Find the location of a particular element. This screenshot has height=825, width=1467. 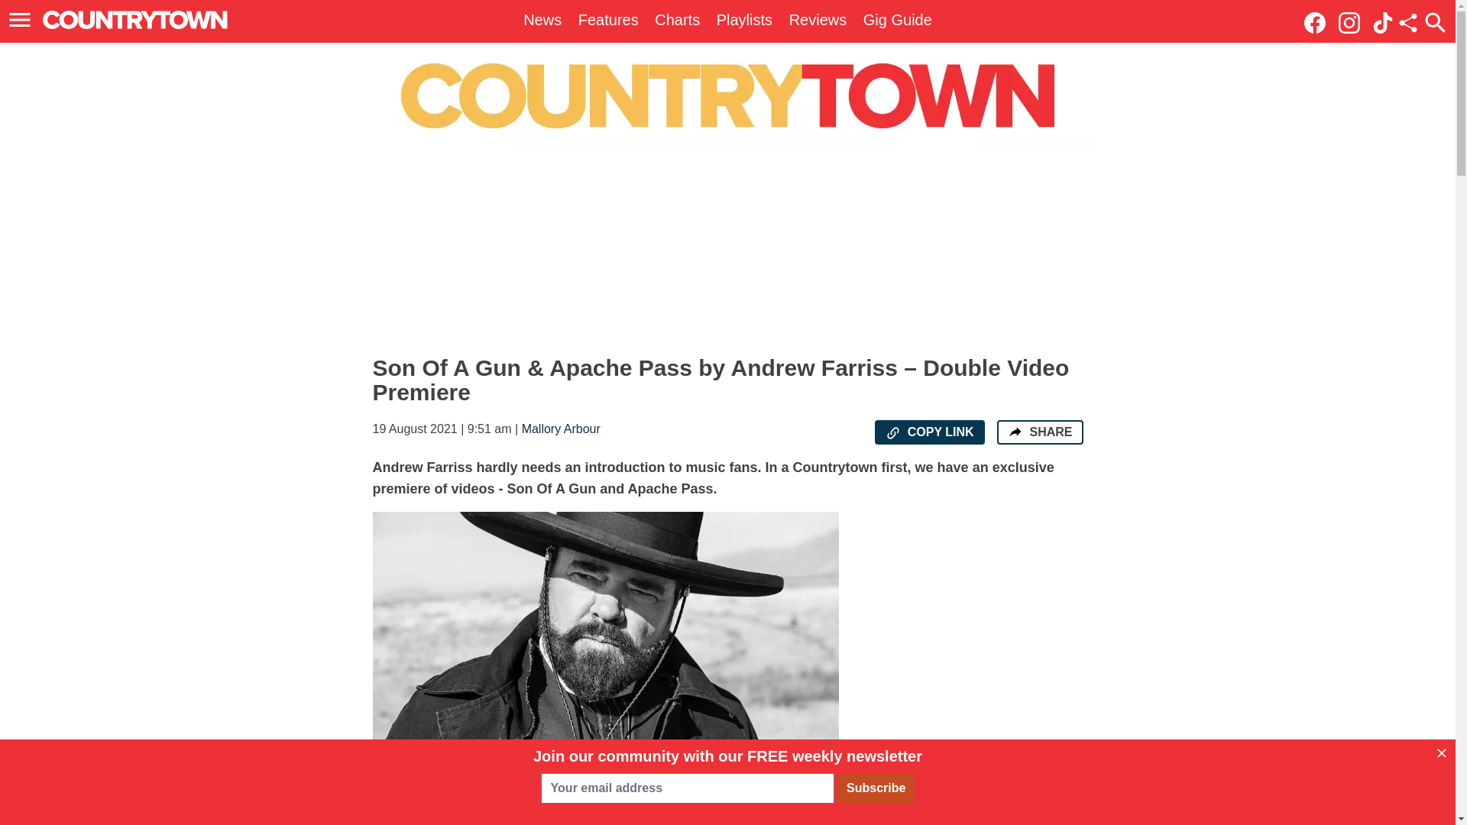

News is located at coordinates (542, 20).